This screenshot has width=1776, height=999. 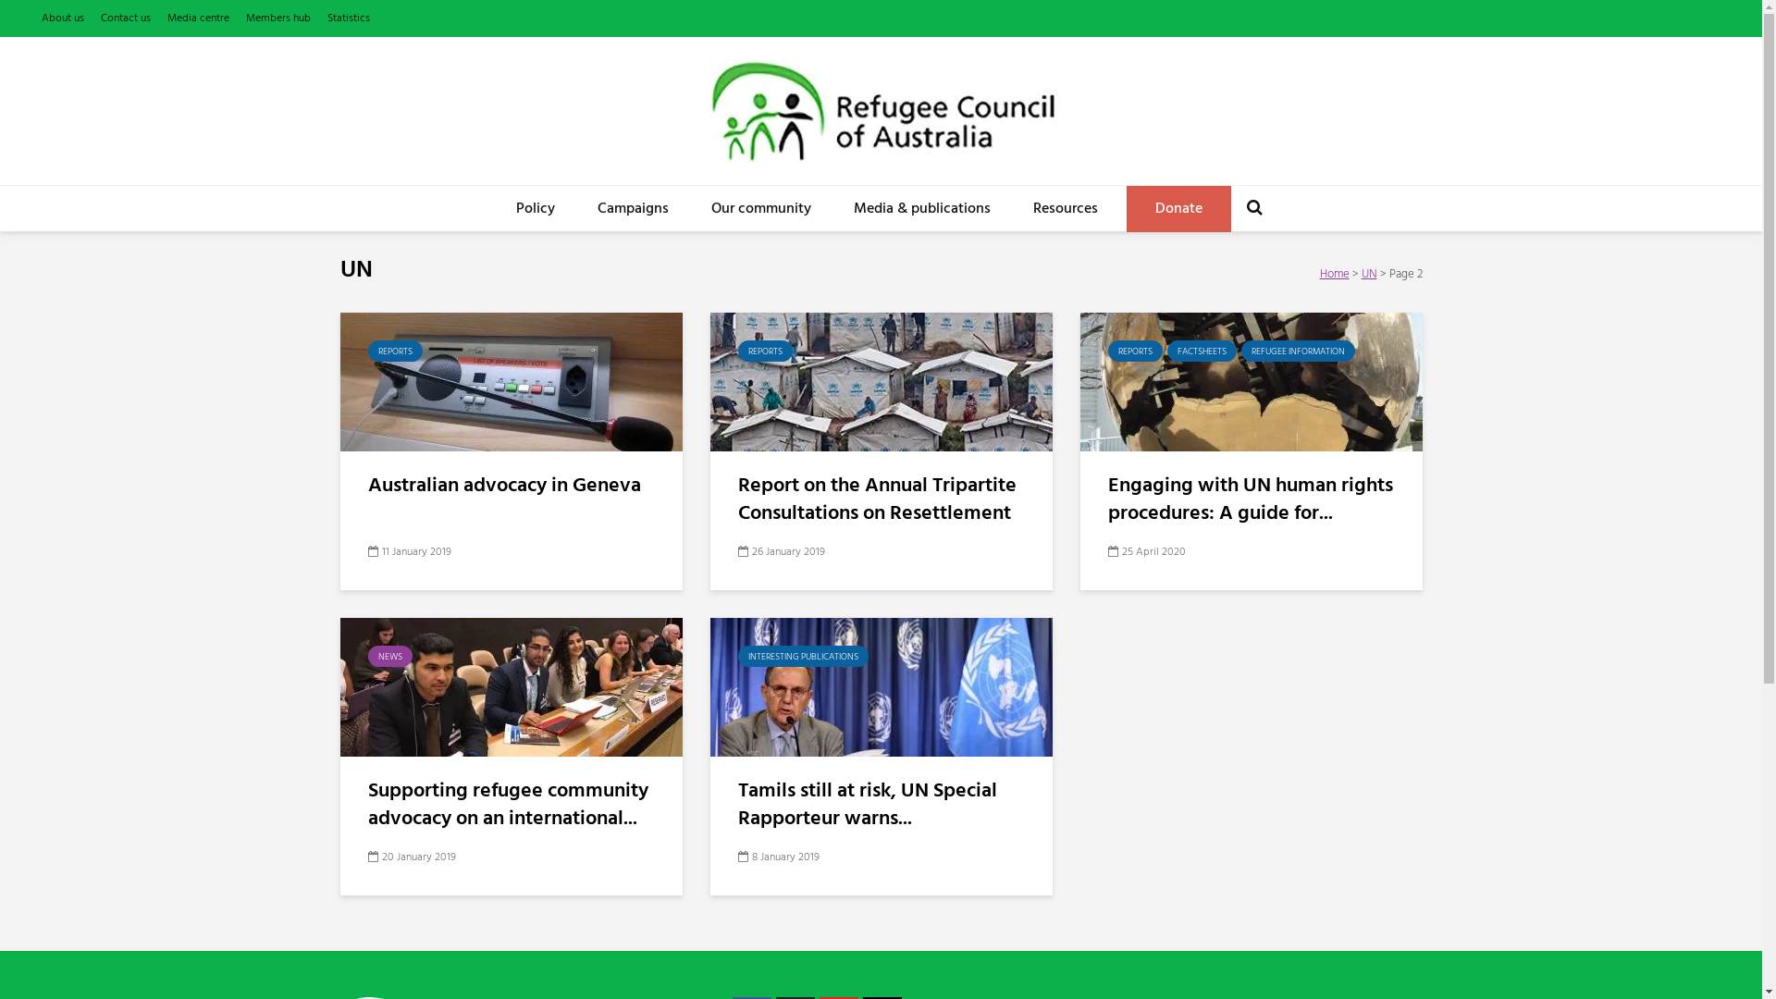 What do you see at coordinates (512, 382) in the screenshot?
I see `Australian advocacy in Geneva` at bounding box center [512, 382].